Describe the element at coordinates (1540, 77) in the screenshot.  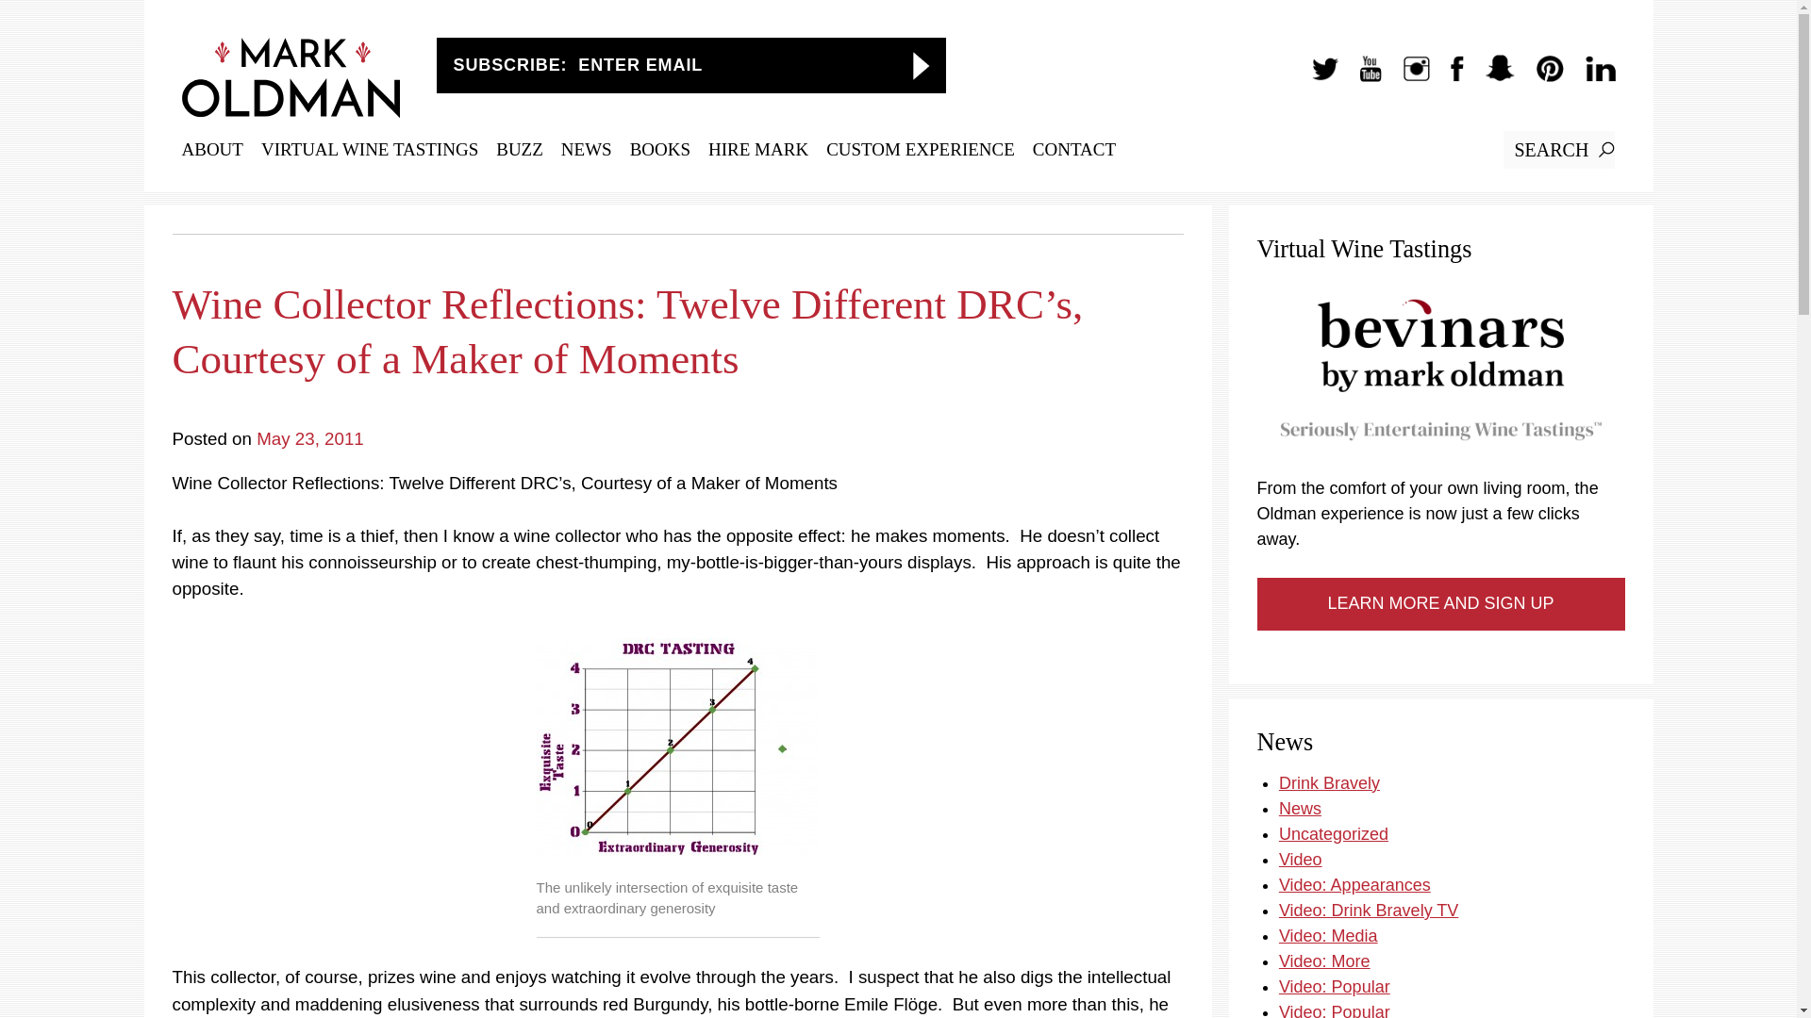
I see `Pinterest` at that location.